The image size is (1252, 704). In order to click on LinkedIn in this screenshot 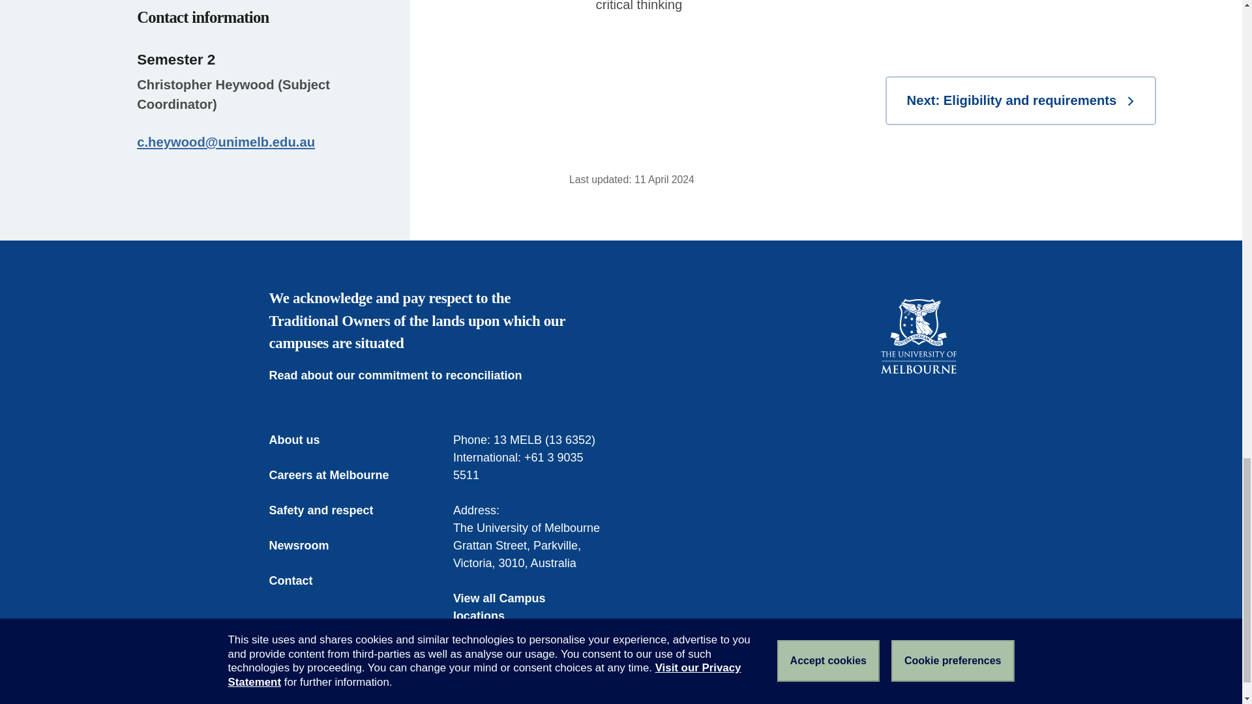, I will do `click(932, 421)`.